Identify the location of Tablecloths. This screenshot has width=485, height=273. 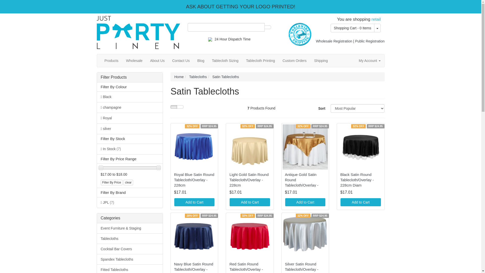
(198, 77).